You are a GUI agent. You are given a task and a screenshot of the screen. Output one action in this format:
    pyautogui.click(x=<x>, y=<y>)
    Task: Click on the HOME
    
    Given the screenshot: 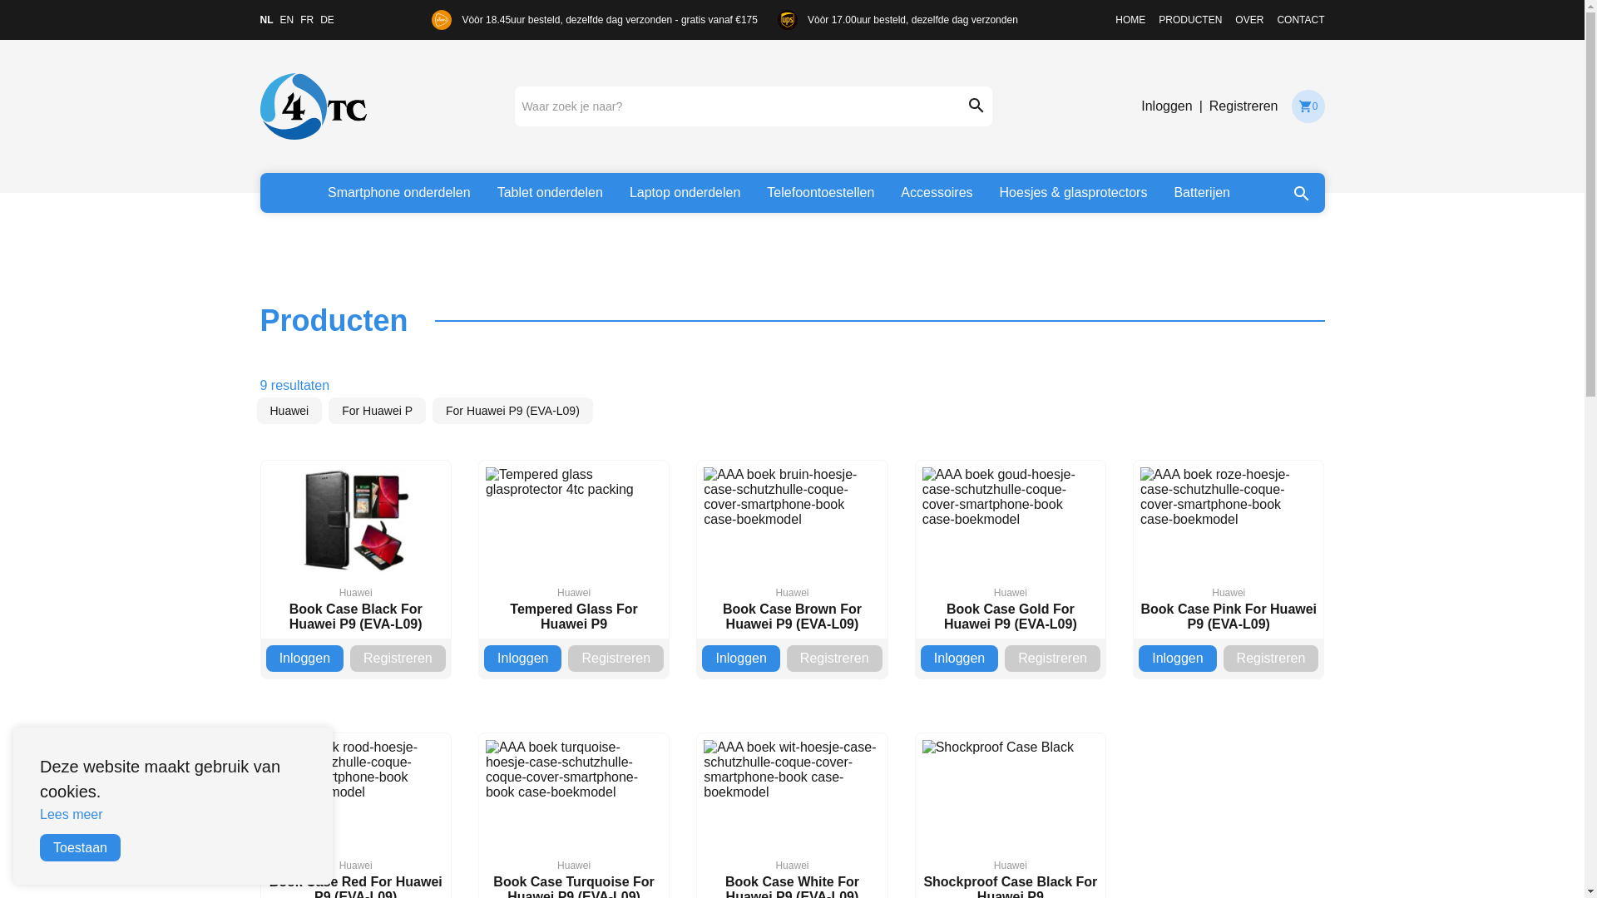 What is the action you would take?
    pyautogui.click(x=1130, y=20)
    